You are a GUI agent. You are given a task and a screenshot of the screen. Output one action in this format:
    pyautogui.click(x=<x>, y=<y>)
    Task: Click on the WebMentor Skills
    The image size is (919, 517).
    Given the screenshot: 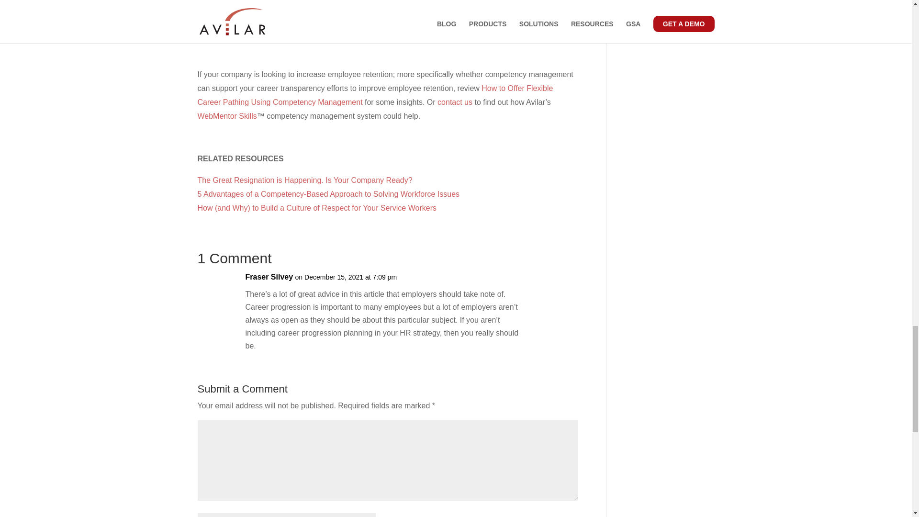 What is the action you would take?
    pyautogui.click(x=227, y=116)
    